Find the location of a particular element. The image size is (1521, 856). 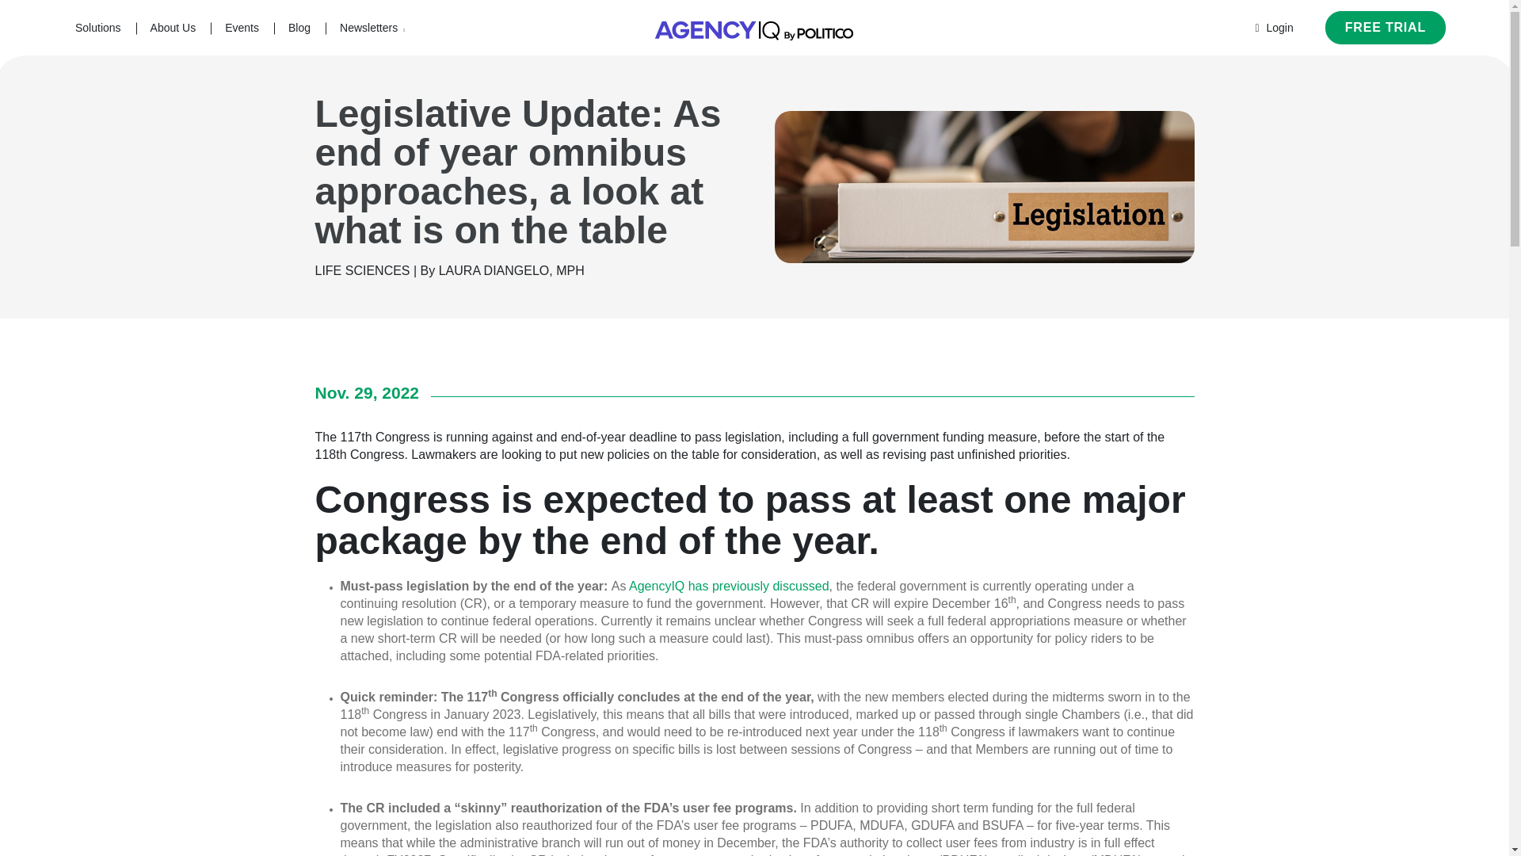

About Us is located at coordinates (173, 28).